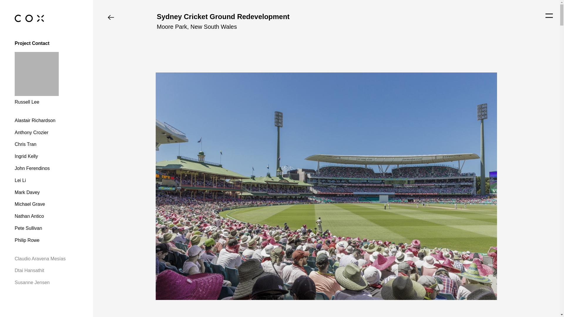  What do you see at coordinates (46, 228) in the screenshot?
I see `Pete Sullivan` at bounding box center [46, 228].